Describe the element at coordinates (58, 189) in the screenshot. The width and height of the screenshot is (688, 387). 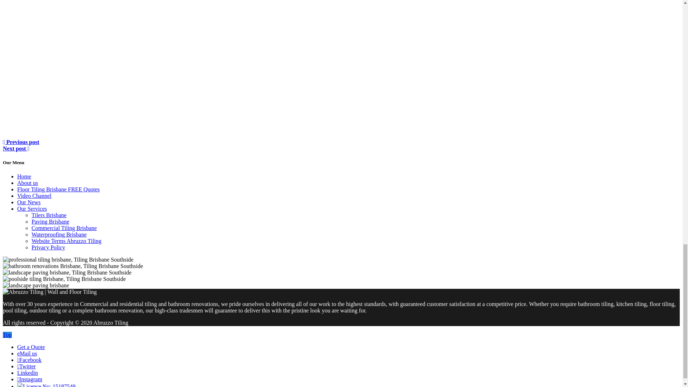
I see `Floor Tiling Brisbane FREE Quotes` at that location.